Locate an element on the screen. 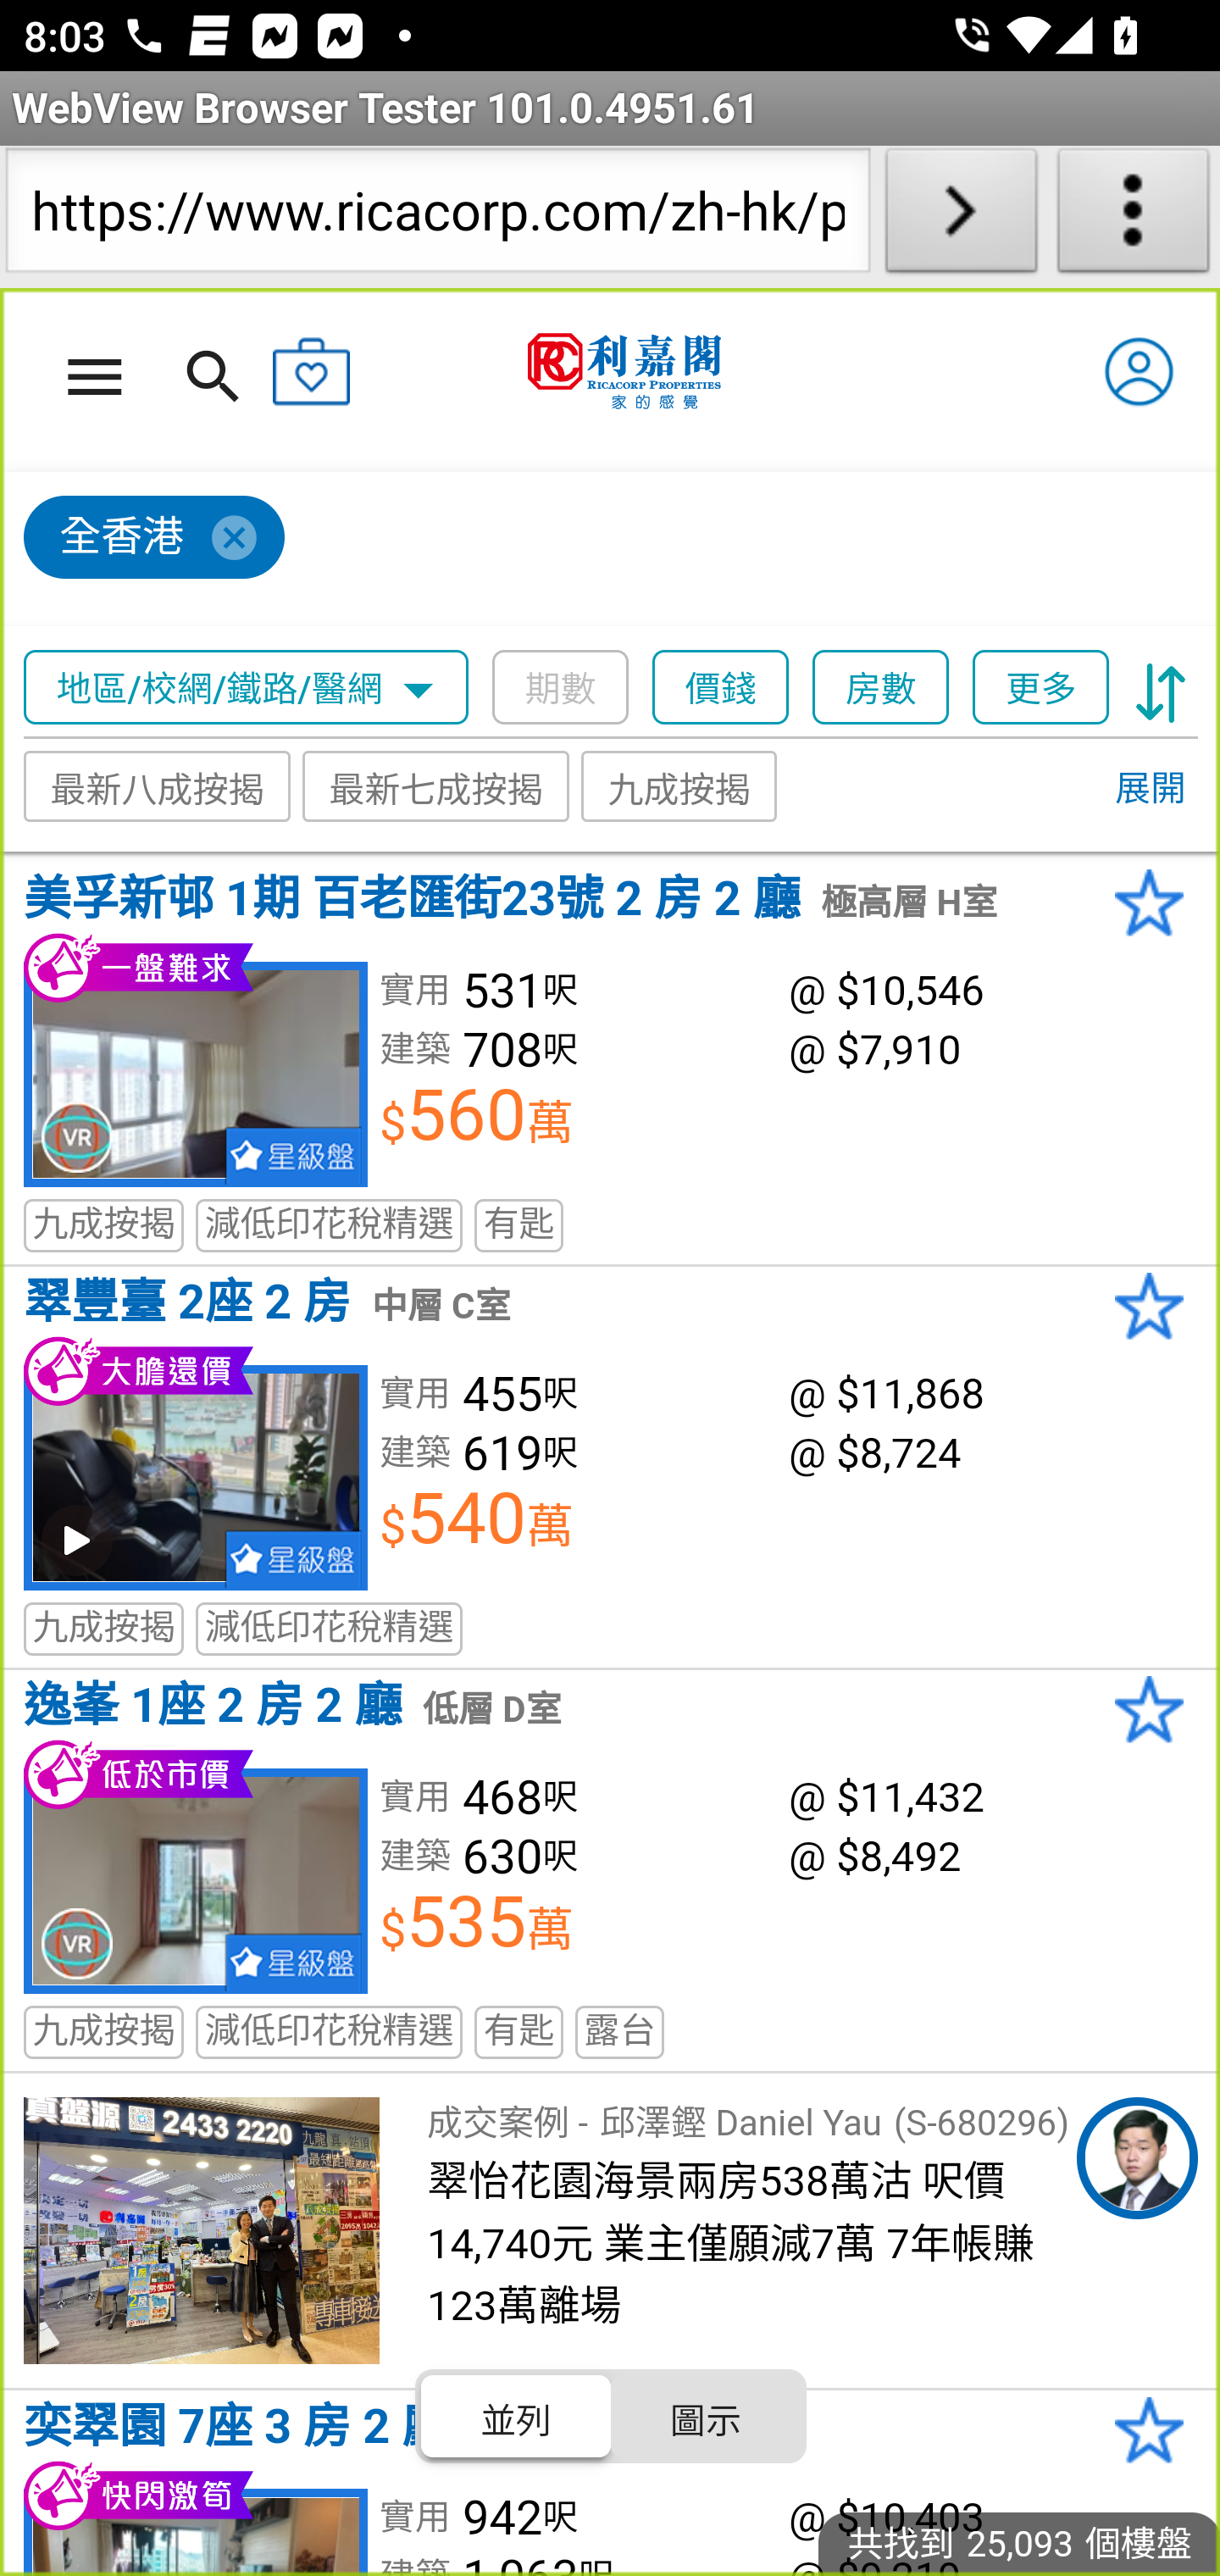 This screenshot has width=1220, height=2576. 最新八成按揭 is located at coordinates (158, 786).